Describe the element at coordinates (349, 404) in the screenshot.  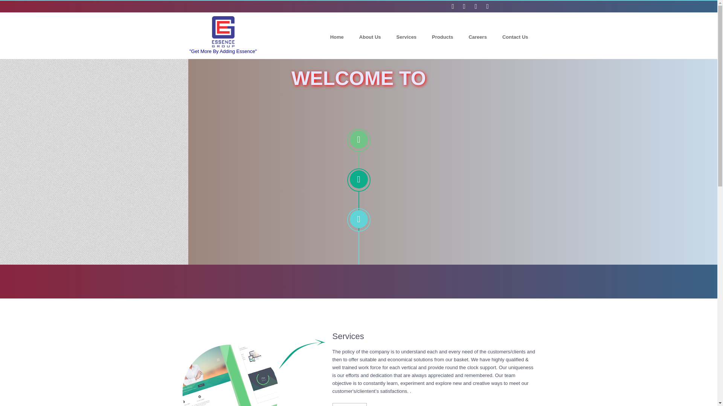
I see `Read More` at that location.